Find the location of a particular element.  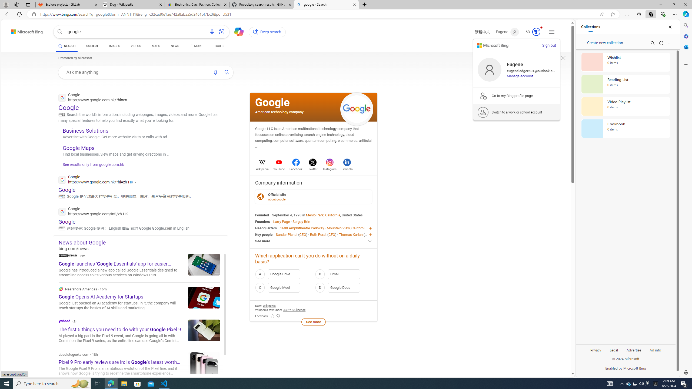

The first 6 things you need to do with your Google Pixel 9 is located at coordinates (204, 330).